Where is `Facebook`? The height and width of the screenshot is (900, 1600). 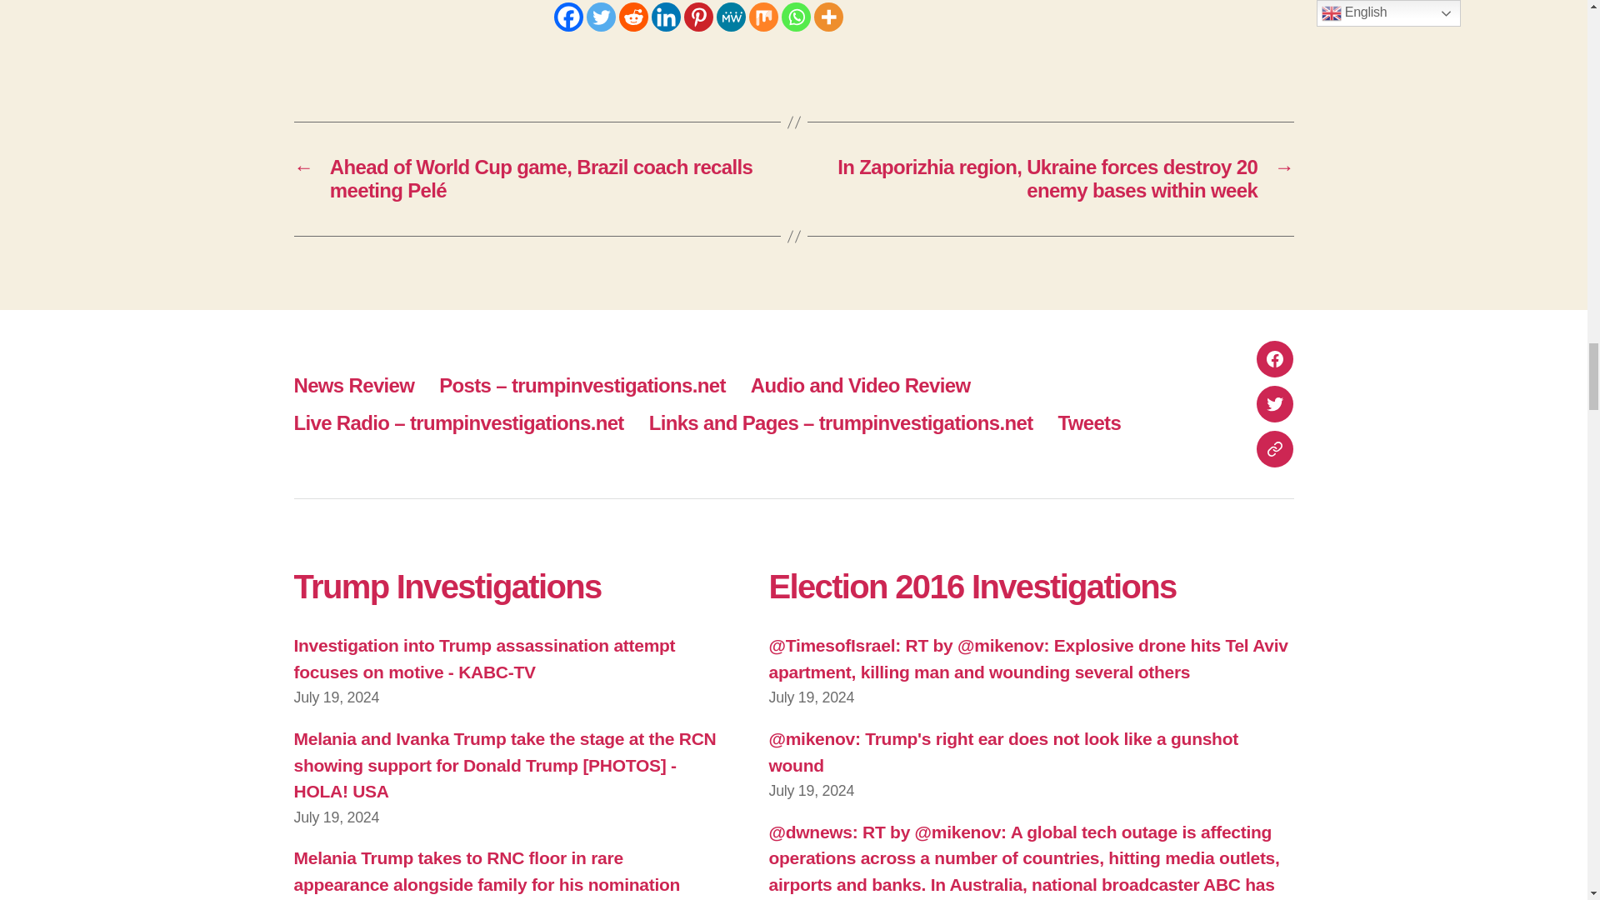
Facebook is located at coordinates (567, 17).